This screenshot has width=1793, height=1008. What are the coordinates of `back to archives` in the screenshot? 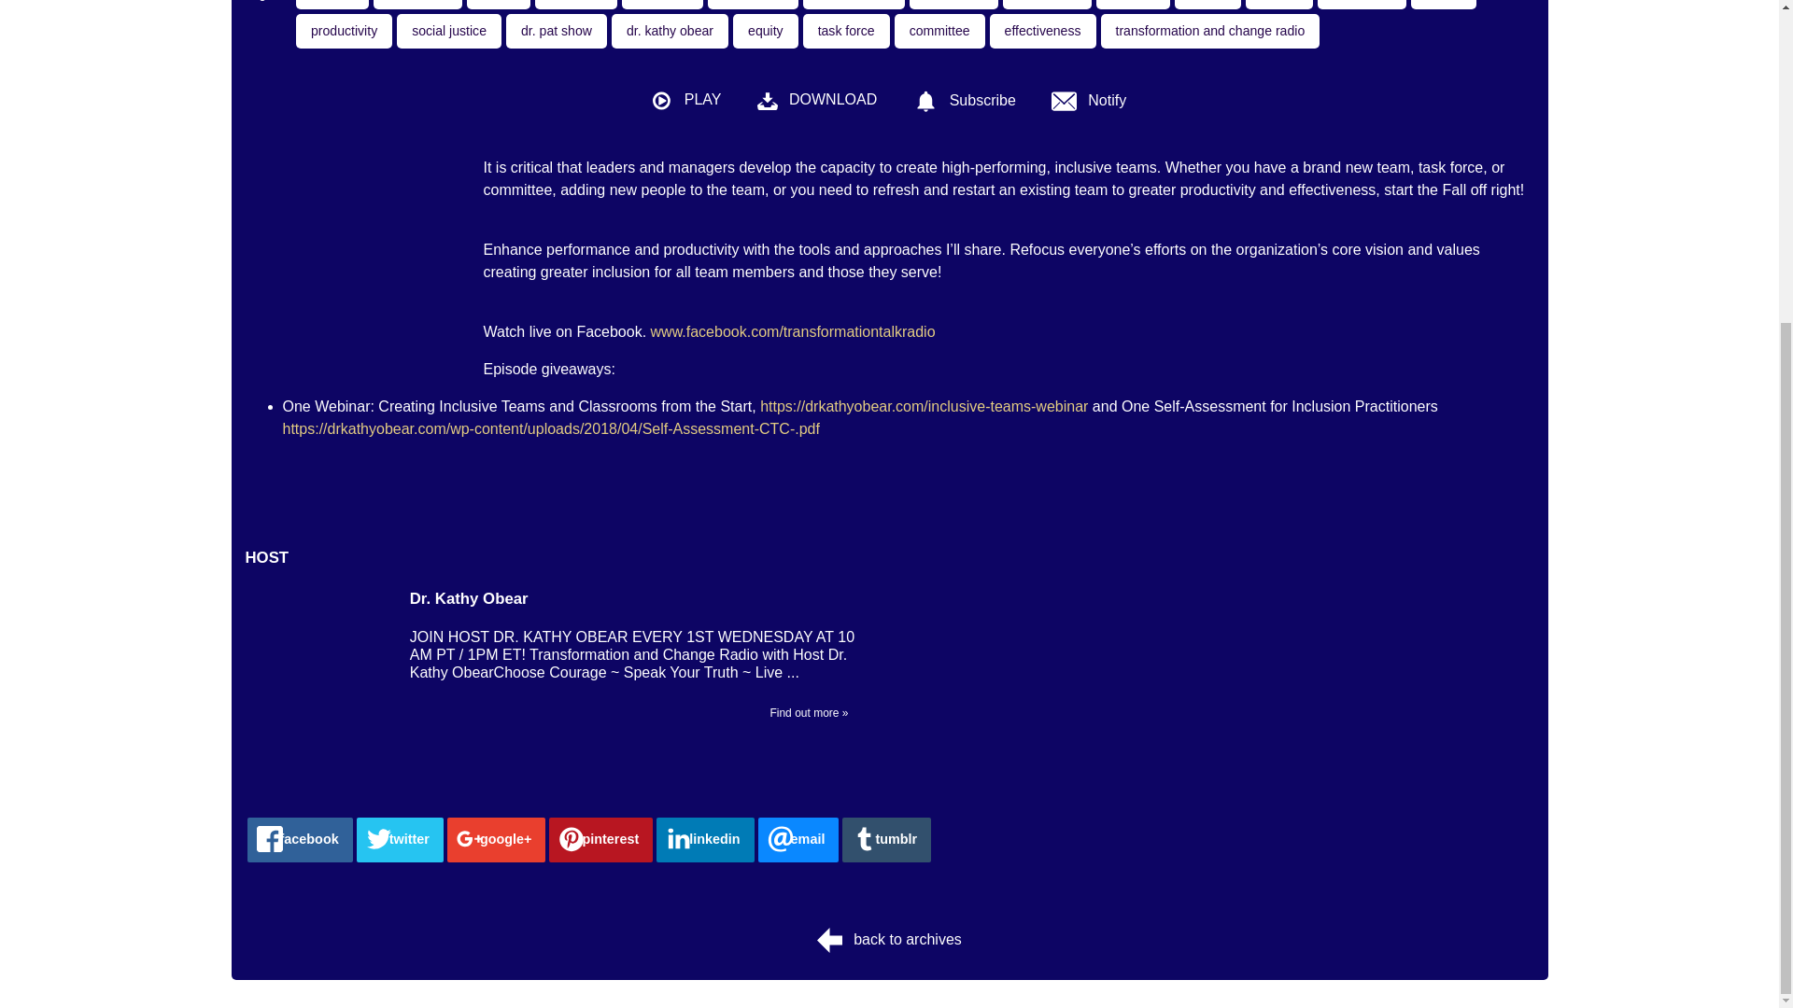 It's located at (889, 939).